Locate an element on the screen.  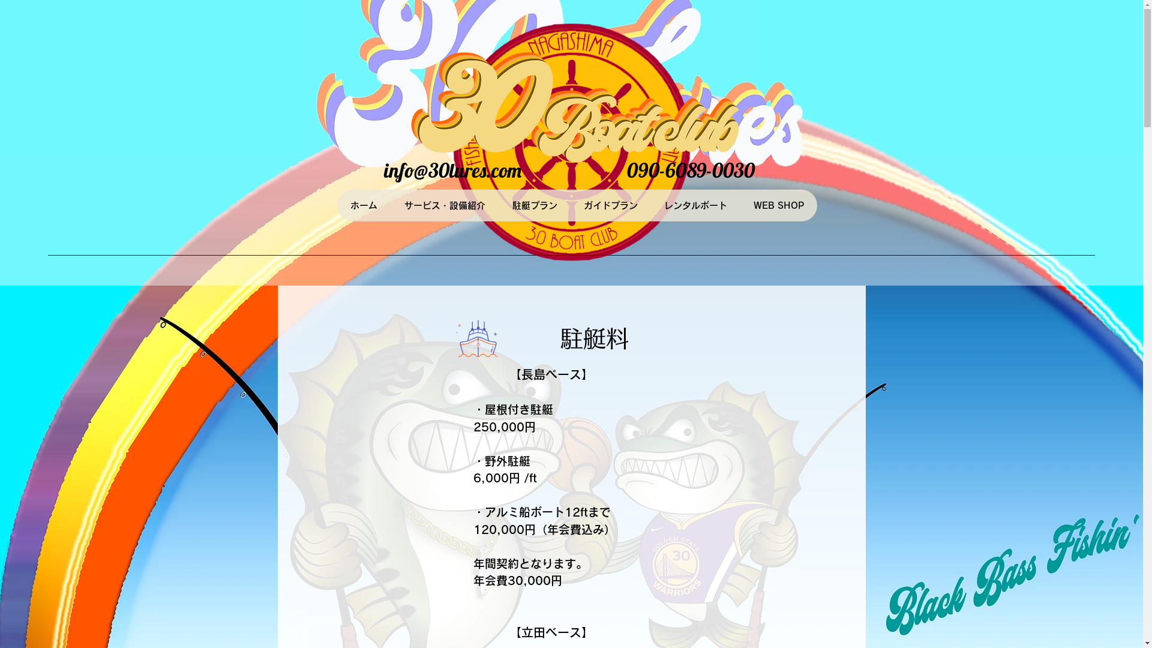
info@30lures.com is located at coordinates (452, 170).